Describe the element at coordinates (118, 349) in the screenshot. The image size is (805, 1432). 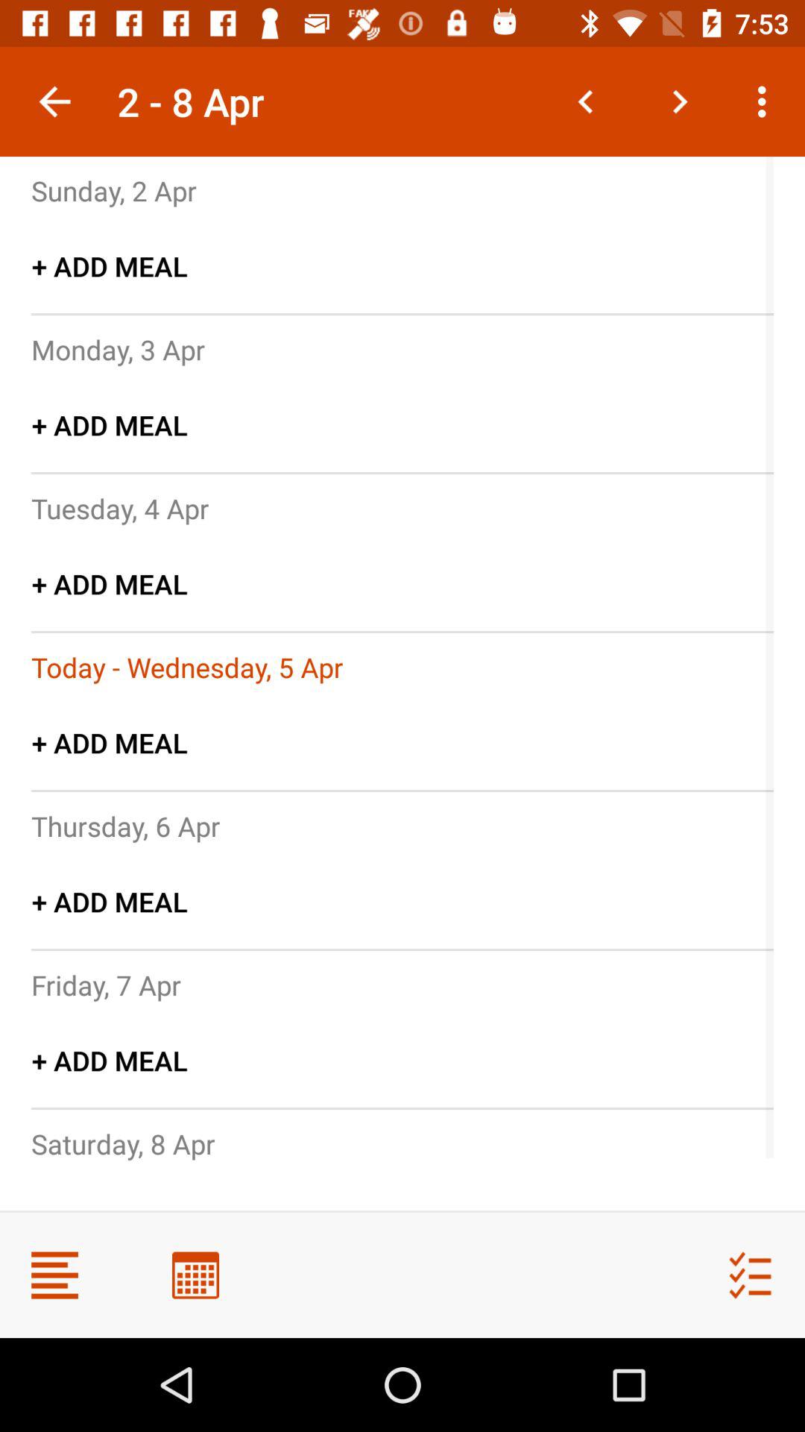
I see `open the monday, 3 apr item` at that location.